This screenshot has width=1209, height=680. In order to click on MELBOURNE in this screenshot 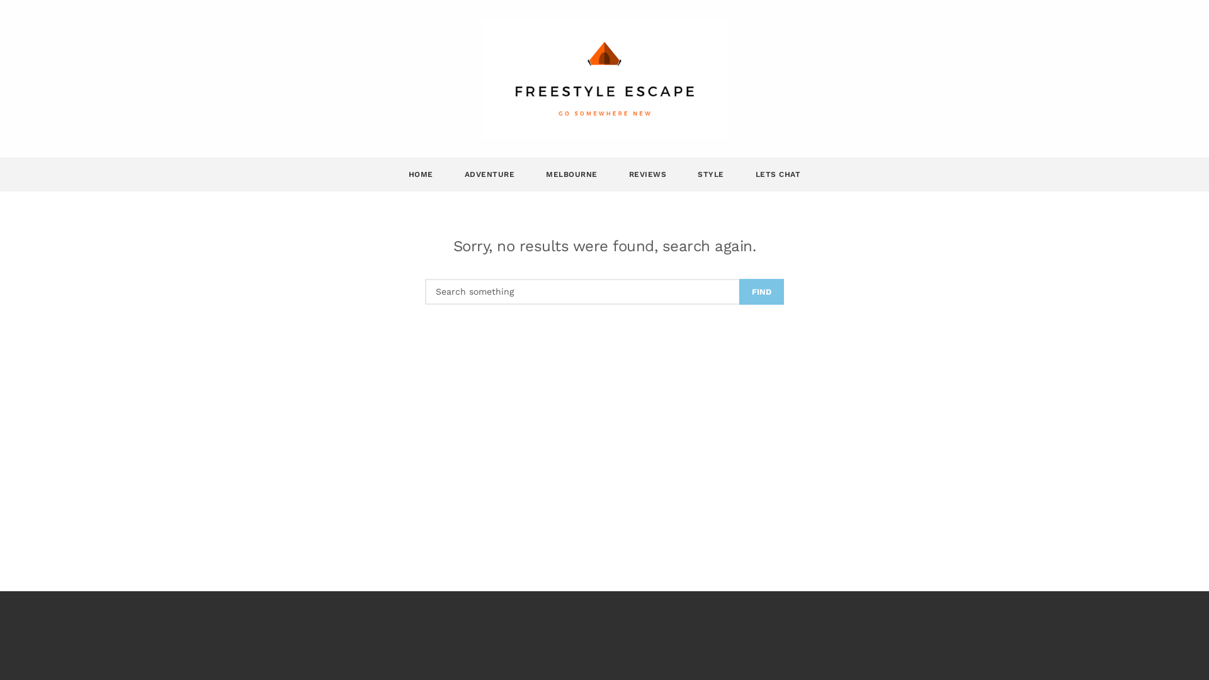, I will do `click(572, 174)`.